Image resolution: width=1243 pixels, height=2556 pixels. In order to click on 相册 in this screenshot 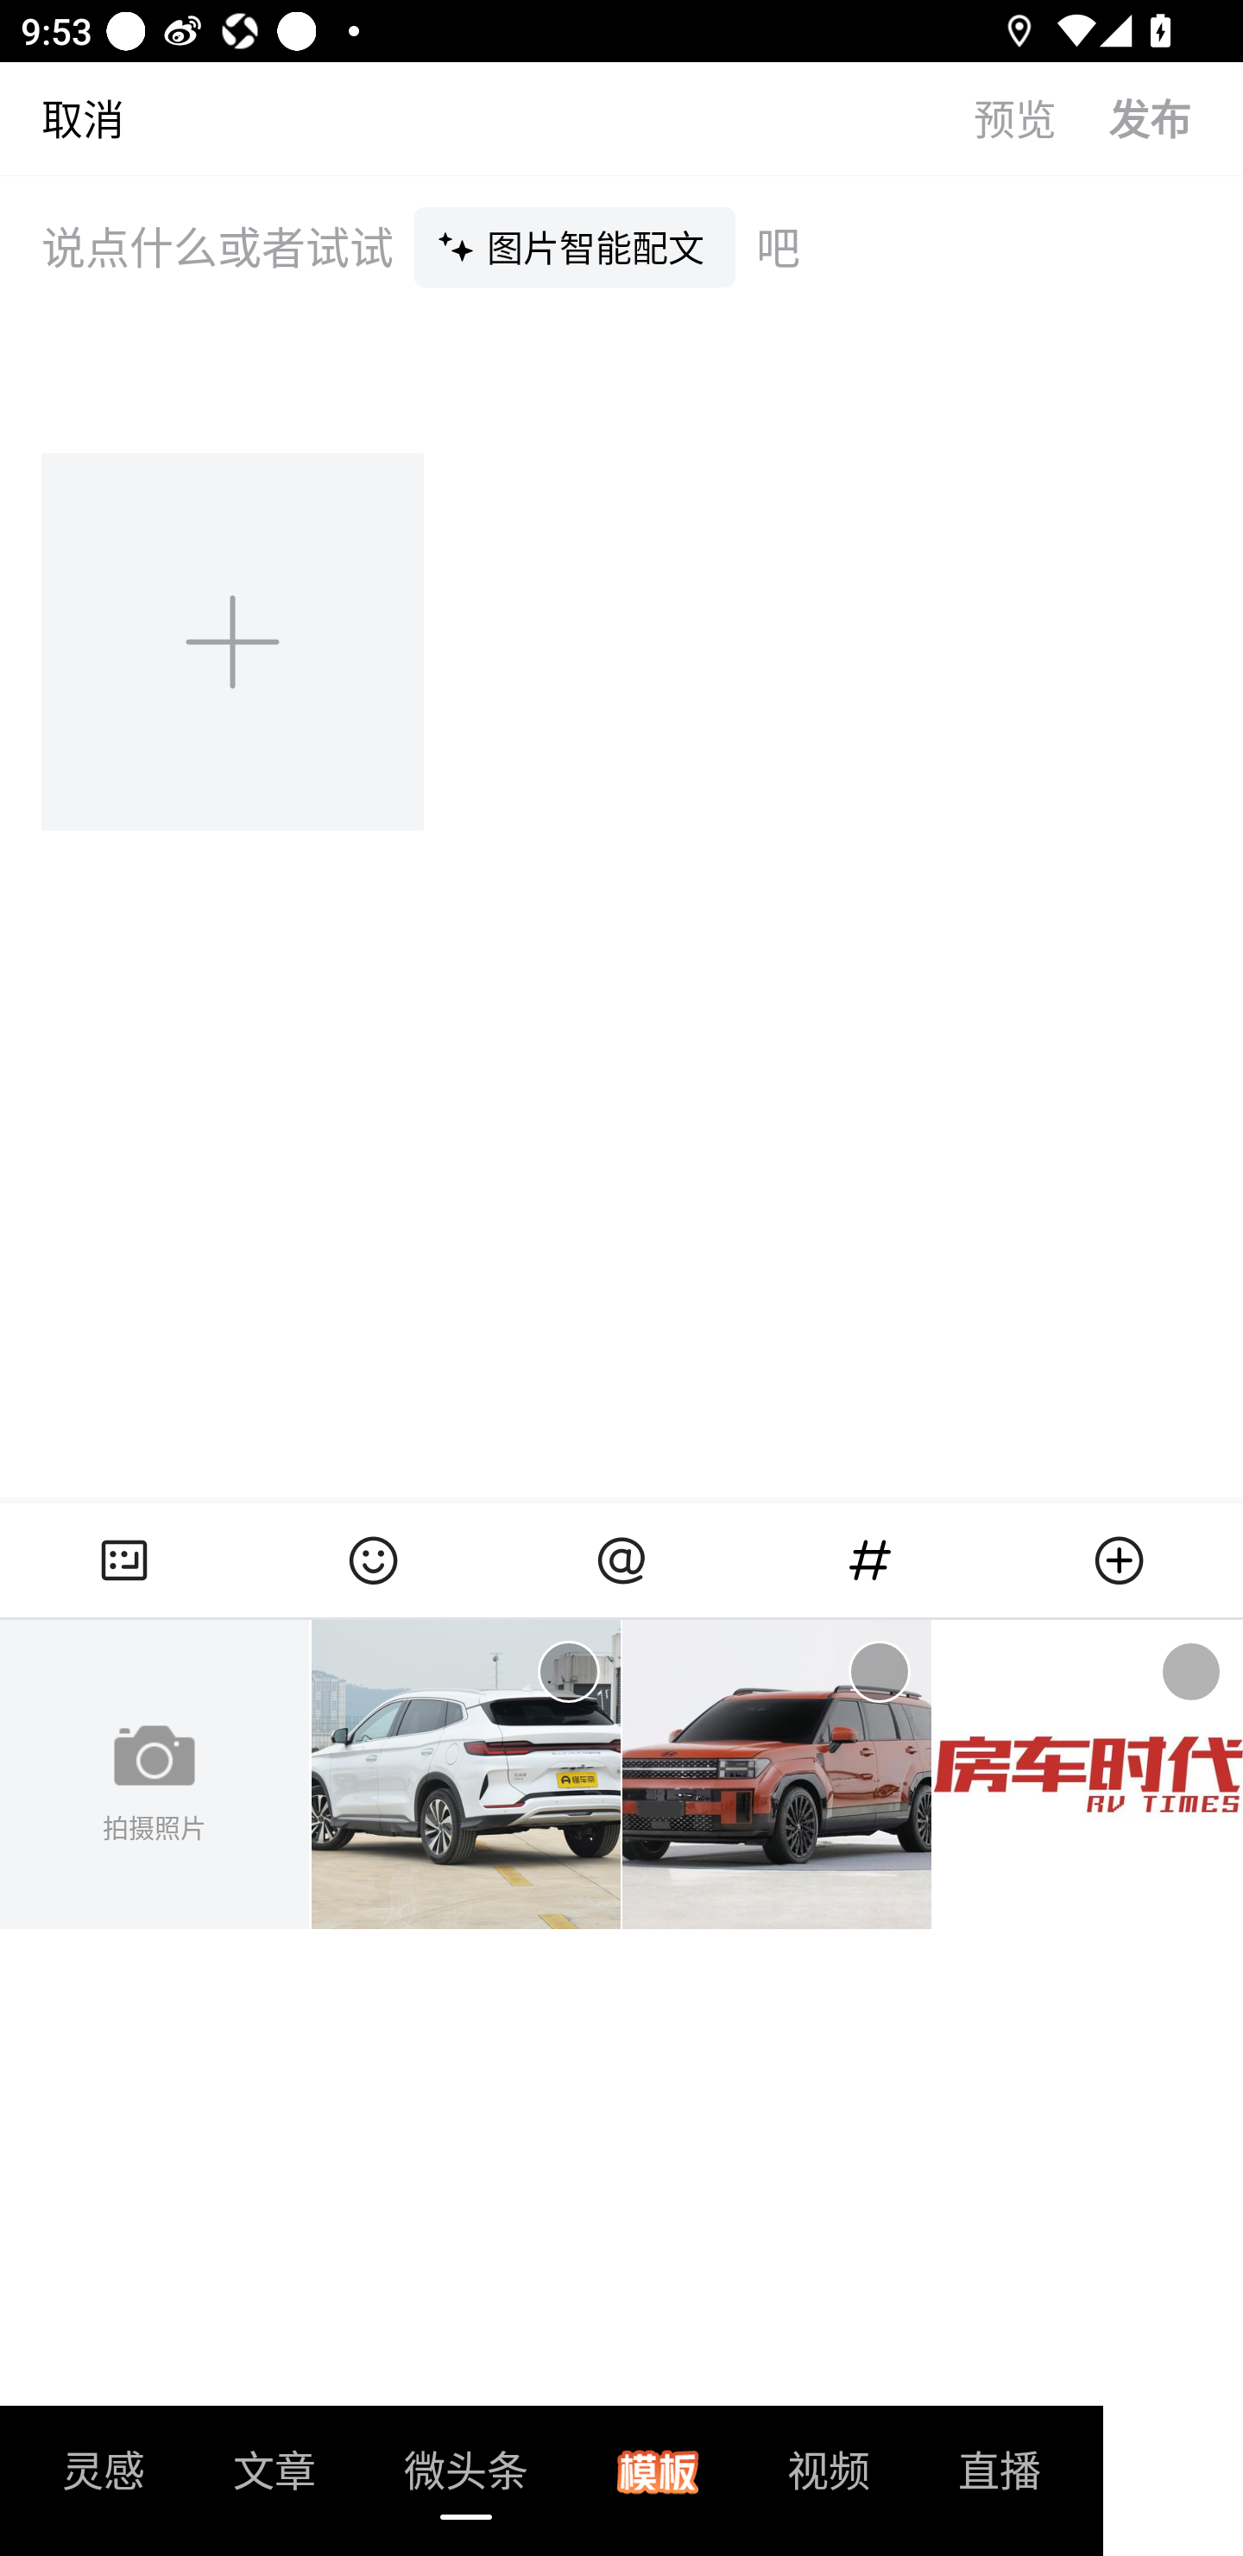, I will do `click(124, 1560)`.